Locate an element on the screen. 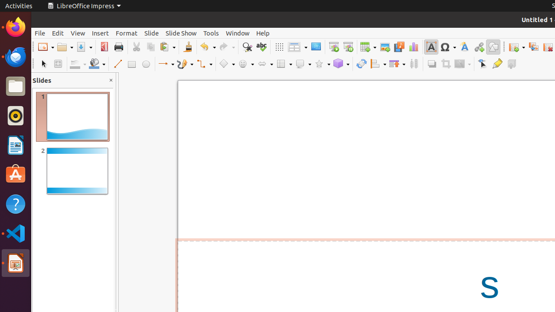 This screenshot has width=555, height=312. Symbol is located at coordinates (448, 47).